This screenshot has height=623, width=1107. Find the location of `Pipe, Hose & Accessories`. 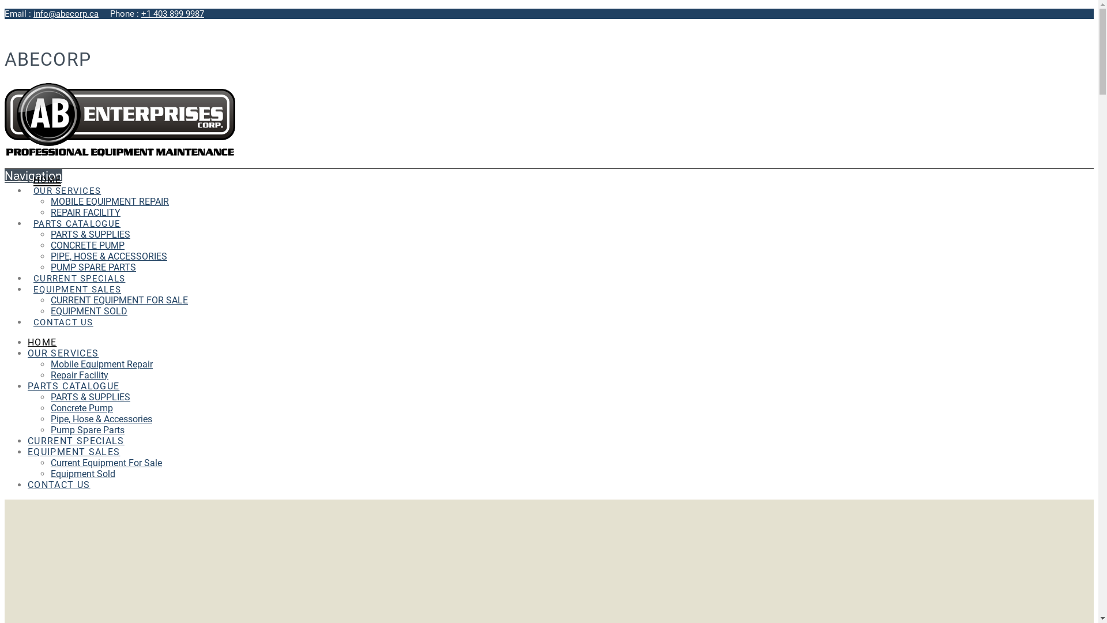

Pipe, Hose & Accessories is located at coordinates (101, 419).